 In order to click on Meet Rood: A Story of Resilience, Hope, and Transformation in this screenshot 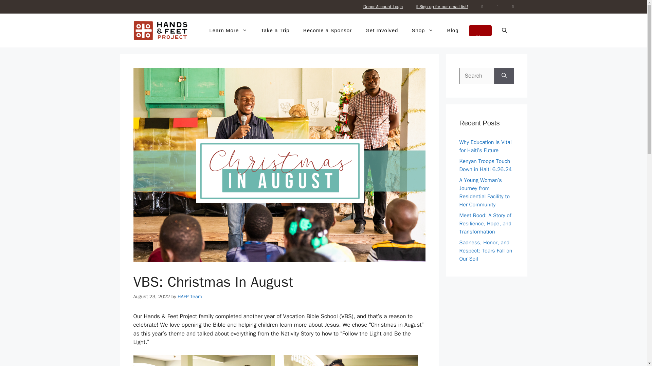, I will do `click(485, 224)`.